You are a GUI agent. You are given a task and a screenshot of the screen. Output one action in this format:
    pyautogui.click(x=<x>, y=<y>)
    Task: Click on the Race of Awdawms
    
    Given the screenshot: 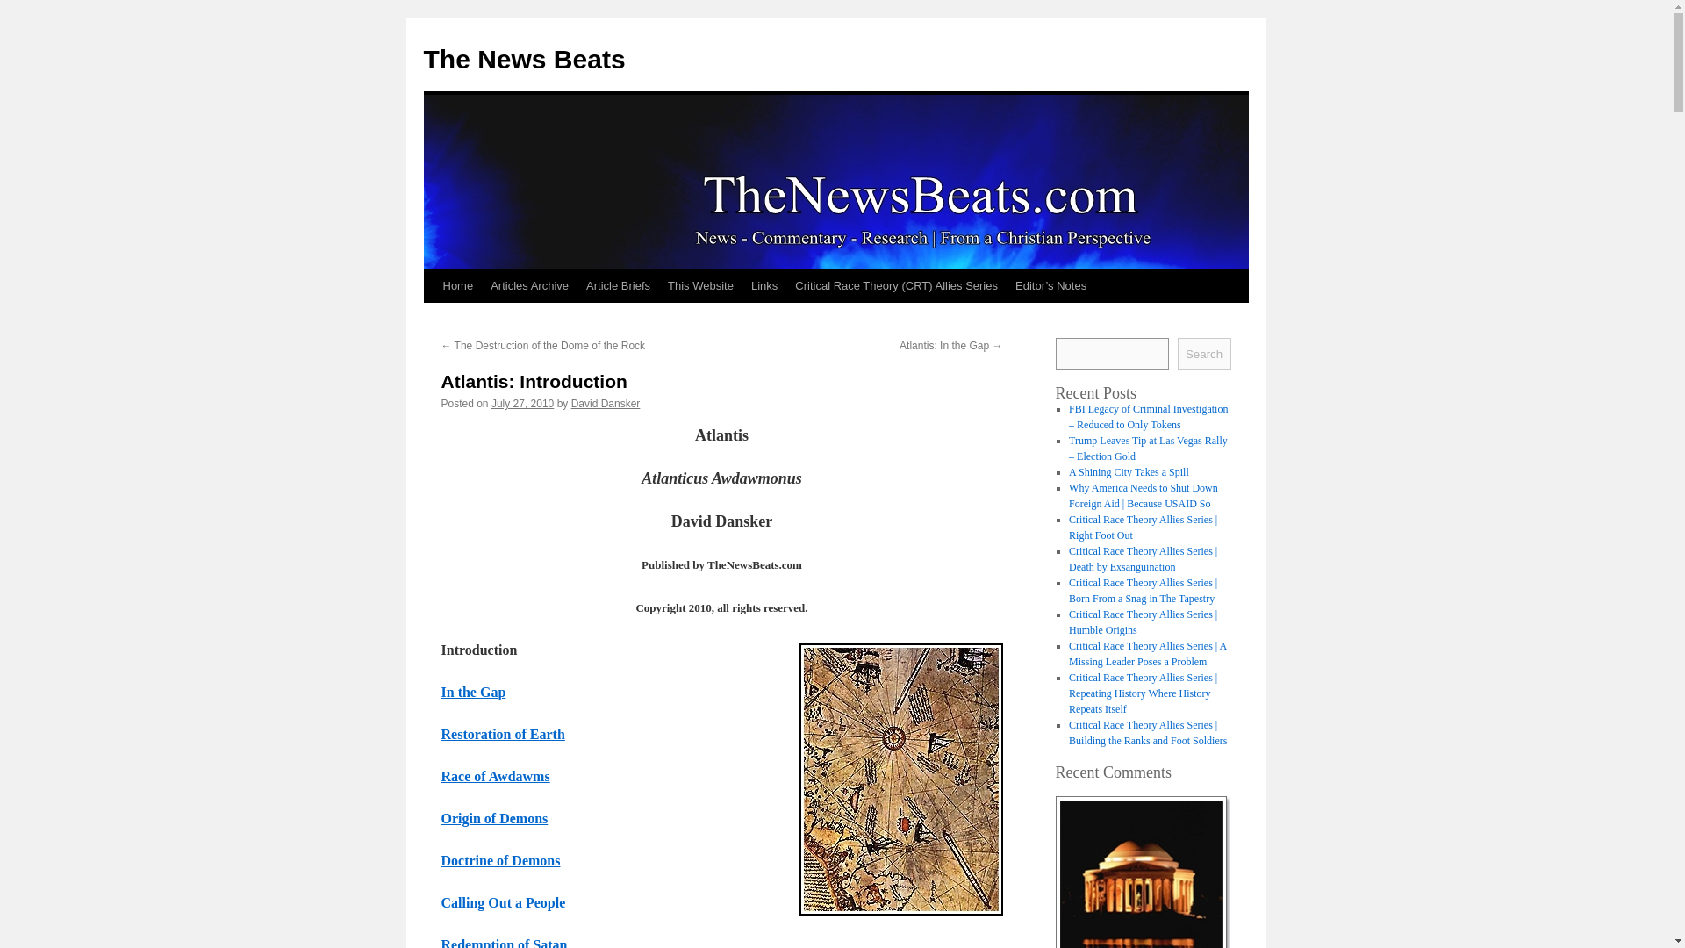 What is the action you would take?
    pyautogui.click(x=494, y=776)
    